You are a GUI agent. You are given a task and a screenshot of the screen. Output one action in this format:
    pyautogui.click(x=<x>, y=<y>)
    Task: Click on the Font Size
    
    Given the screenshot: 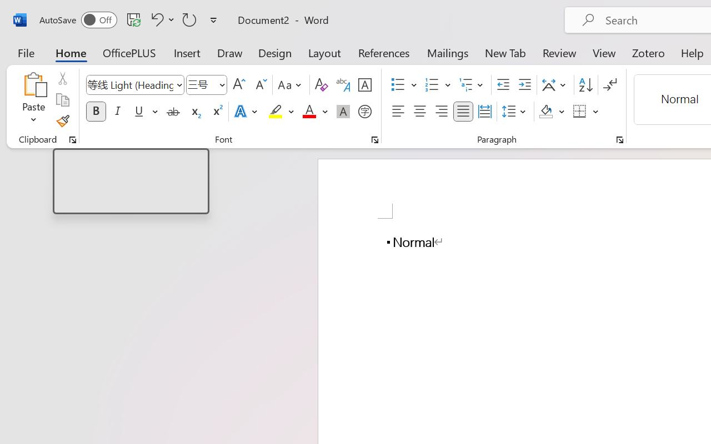 What is the action you would take?
    pyautogui.click(x=201, y=84)
    